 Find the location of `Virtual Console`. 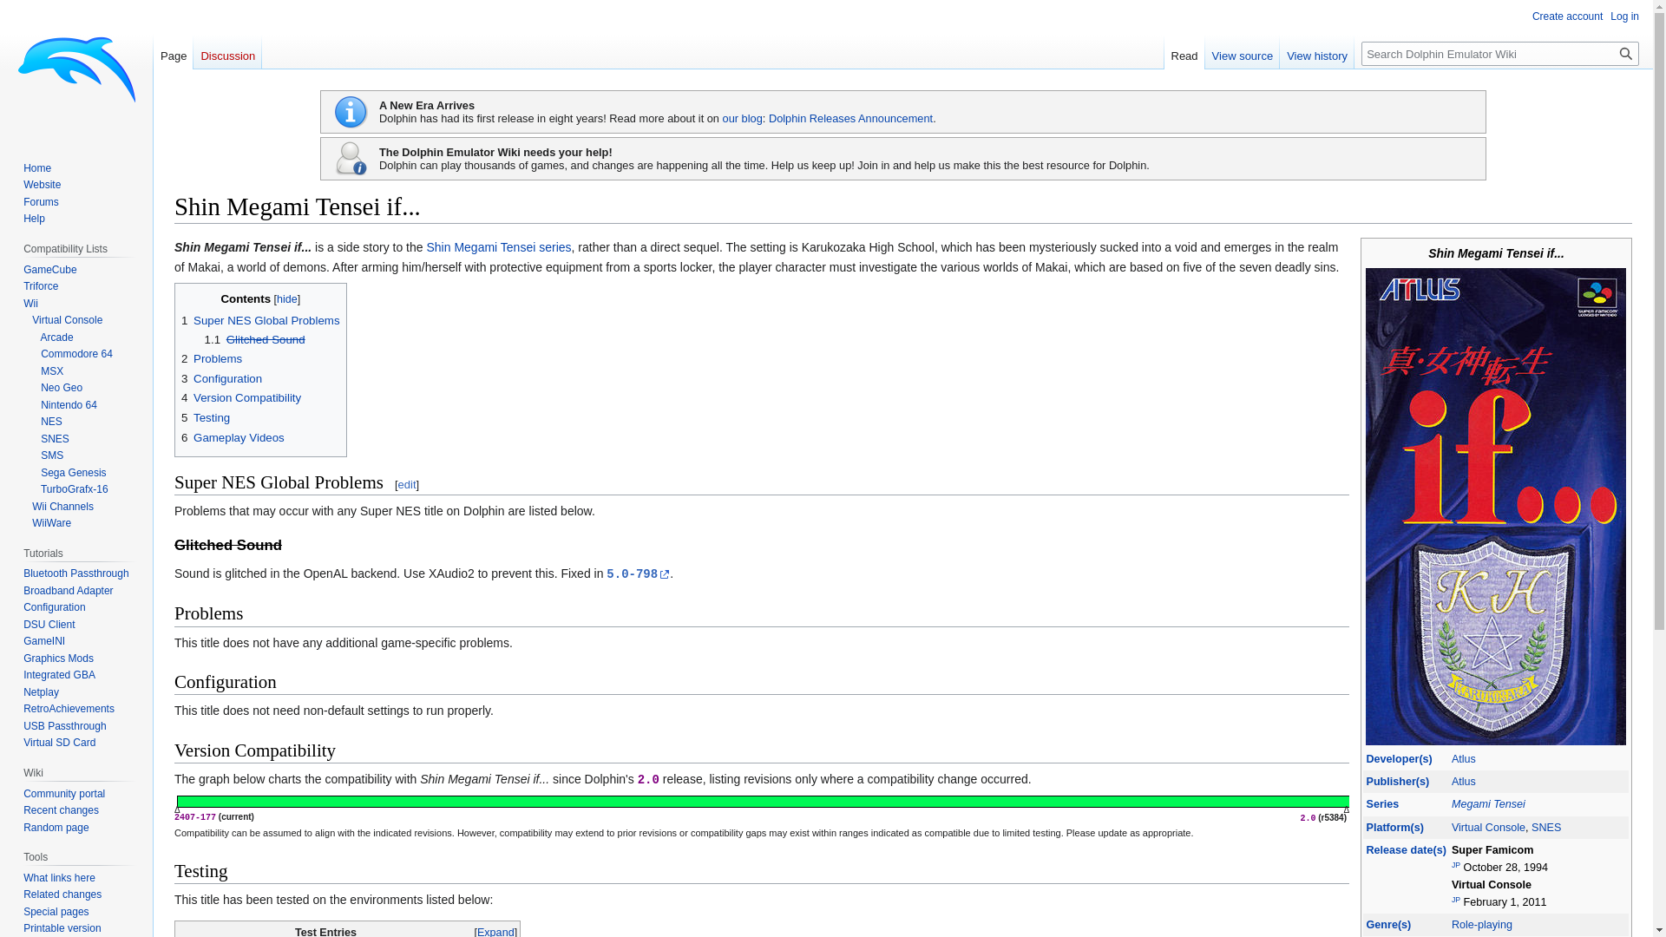

Virtual Console is located at coordinates (1488, 827).